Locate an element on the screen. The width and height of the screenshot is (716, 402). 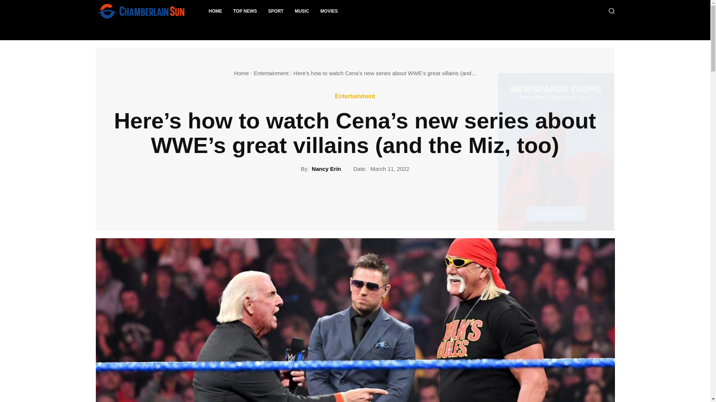
View all posts in Entertainment is located at coordinates (271, 73).